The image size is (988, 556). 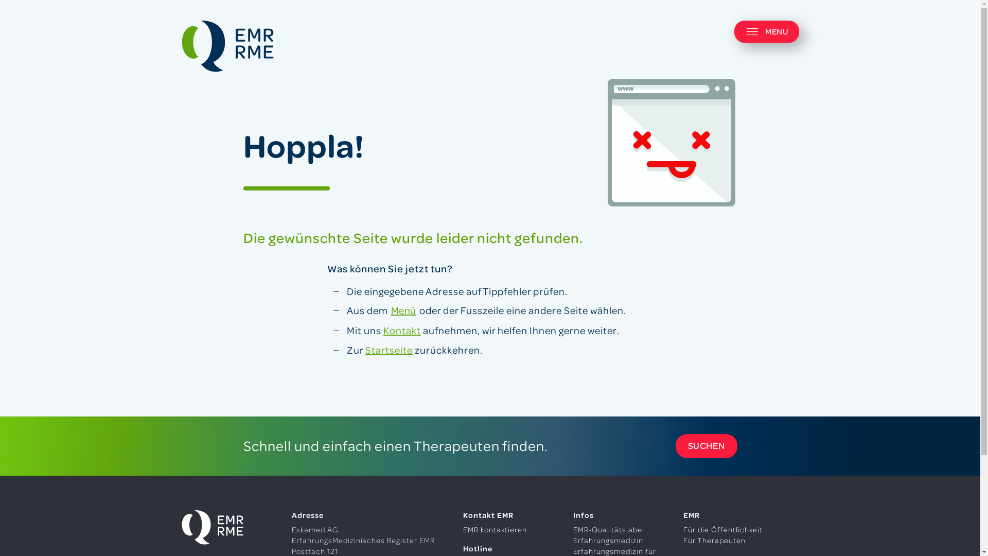 I want to click on EMR kontaktieren, so click(x=495, y=500).